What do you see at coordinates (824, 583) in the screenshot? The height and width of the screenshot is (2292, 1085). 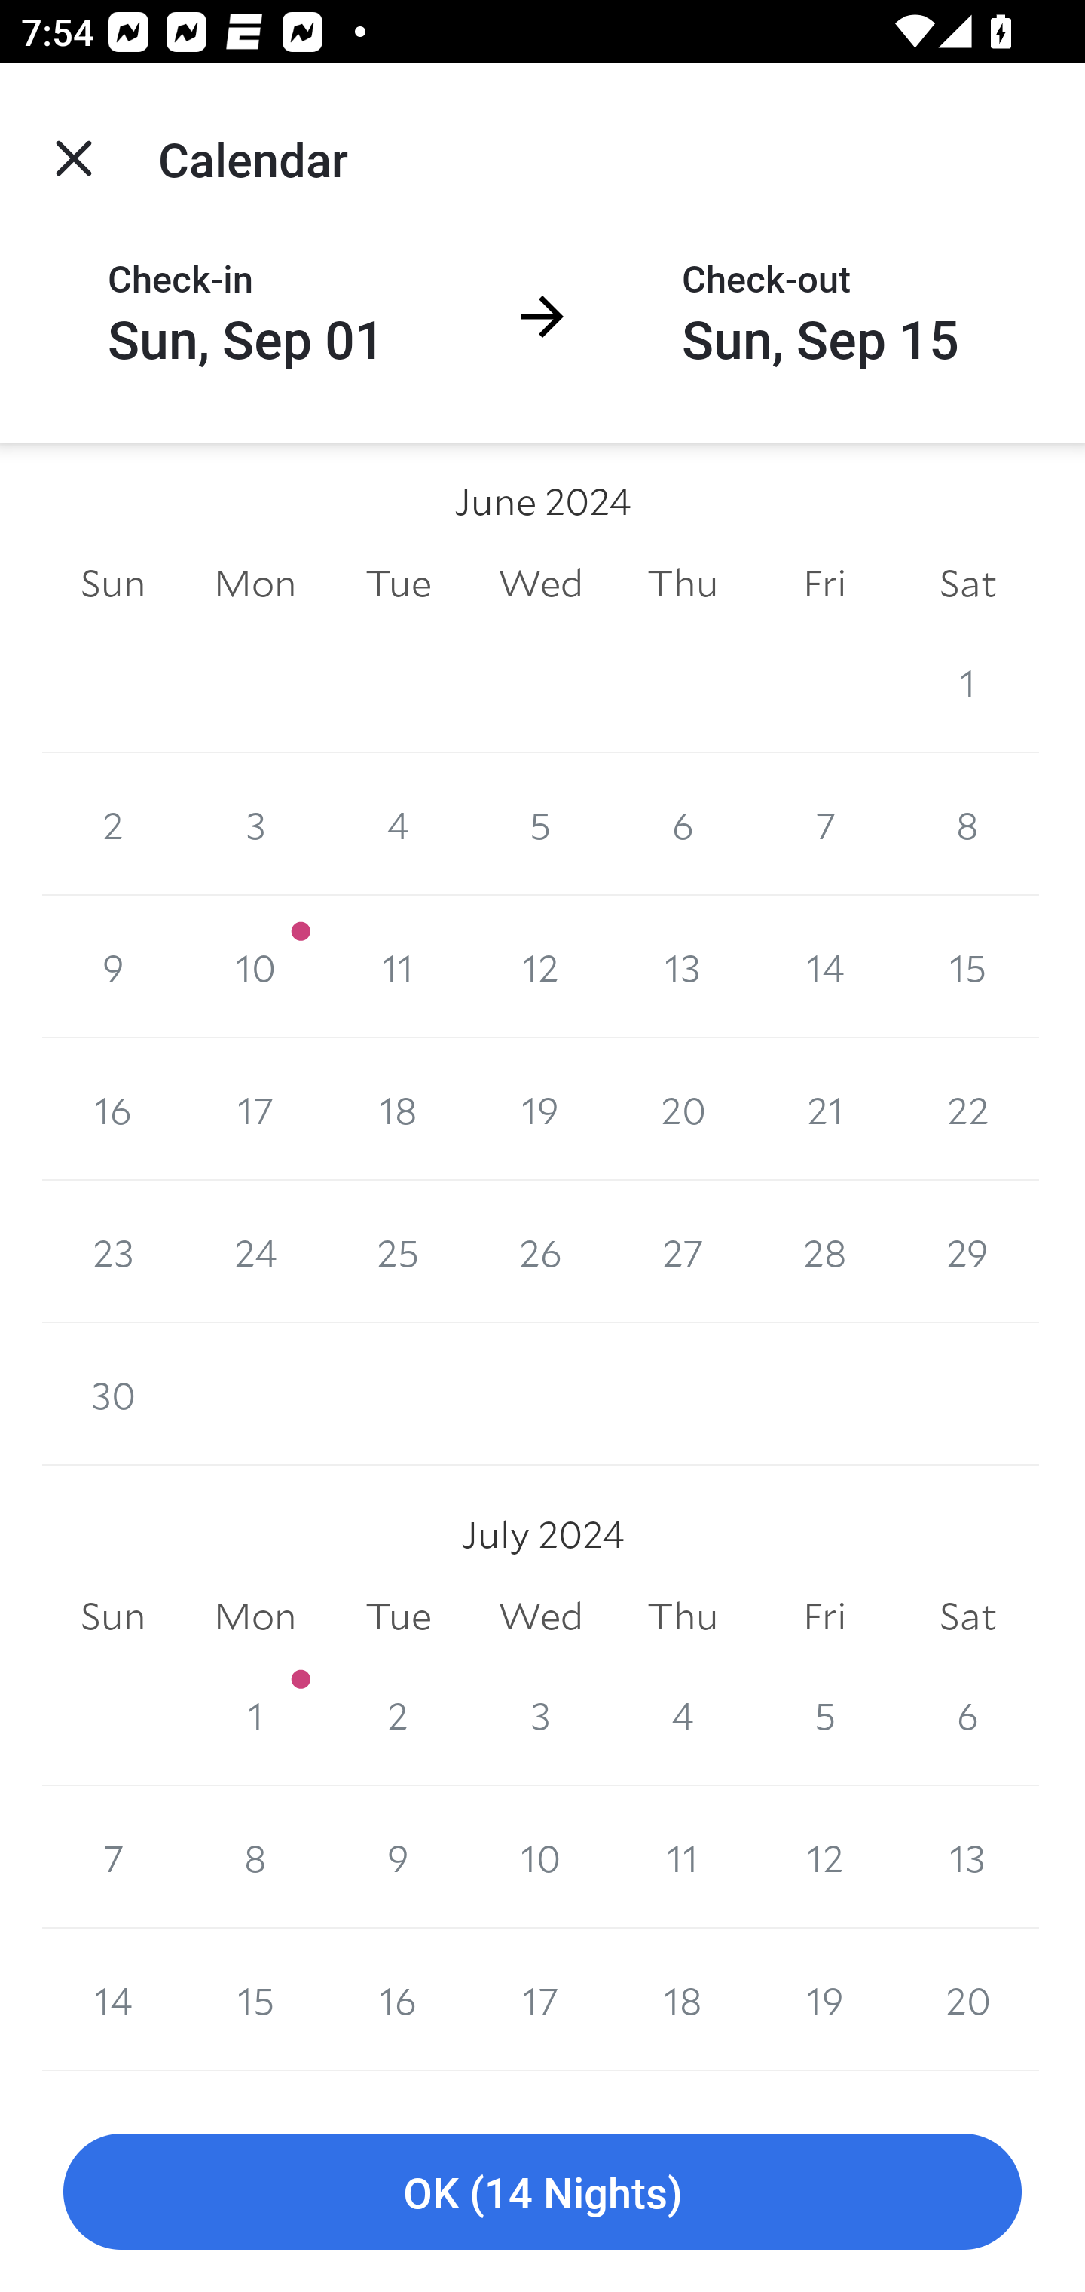 I see `Fri` at bounding box center [824, 583].